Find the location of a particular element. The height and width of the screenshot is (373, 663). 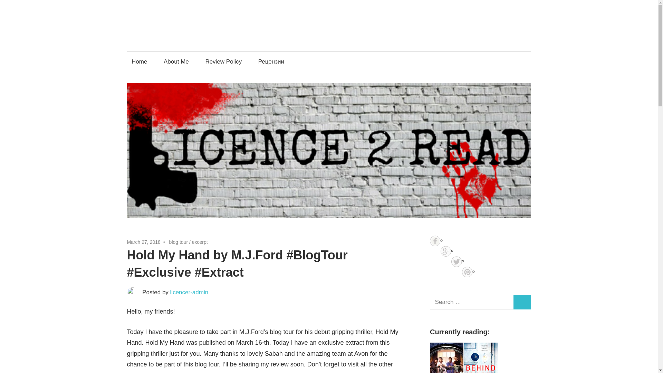

excerpt is located at coordinates (200, 242).